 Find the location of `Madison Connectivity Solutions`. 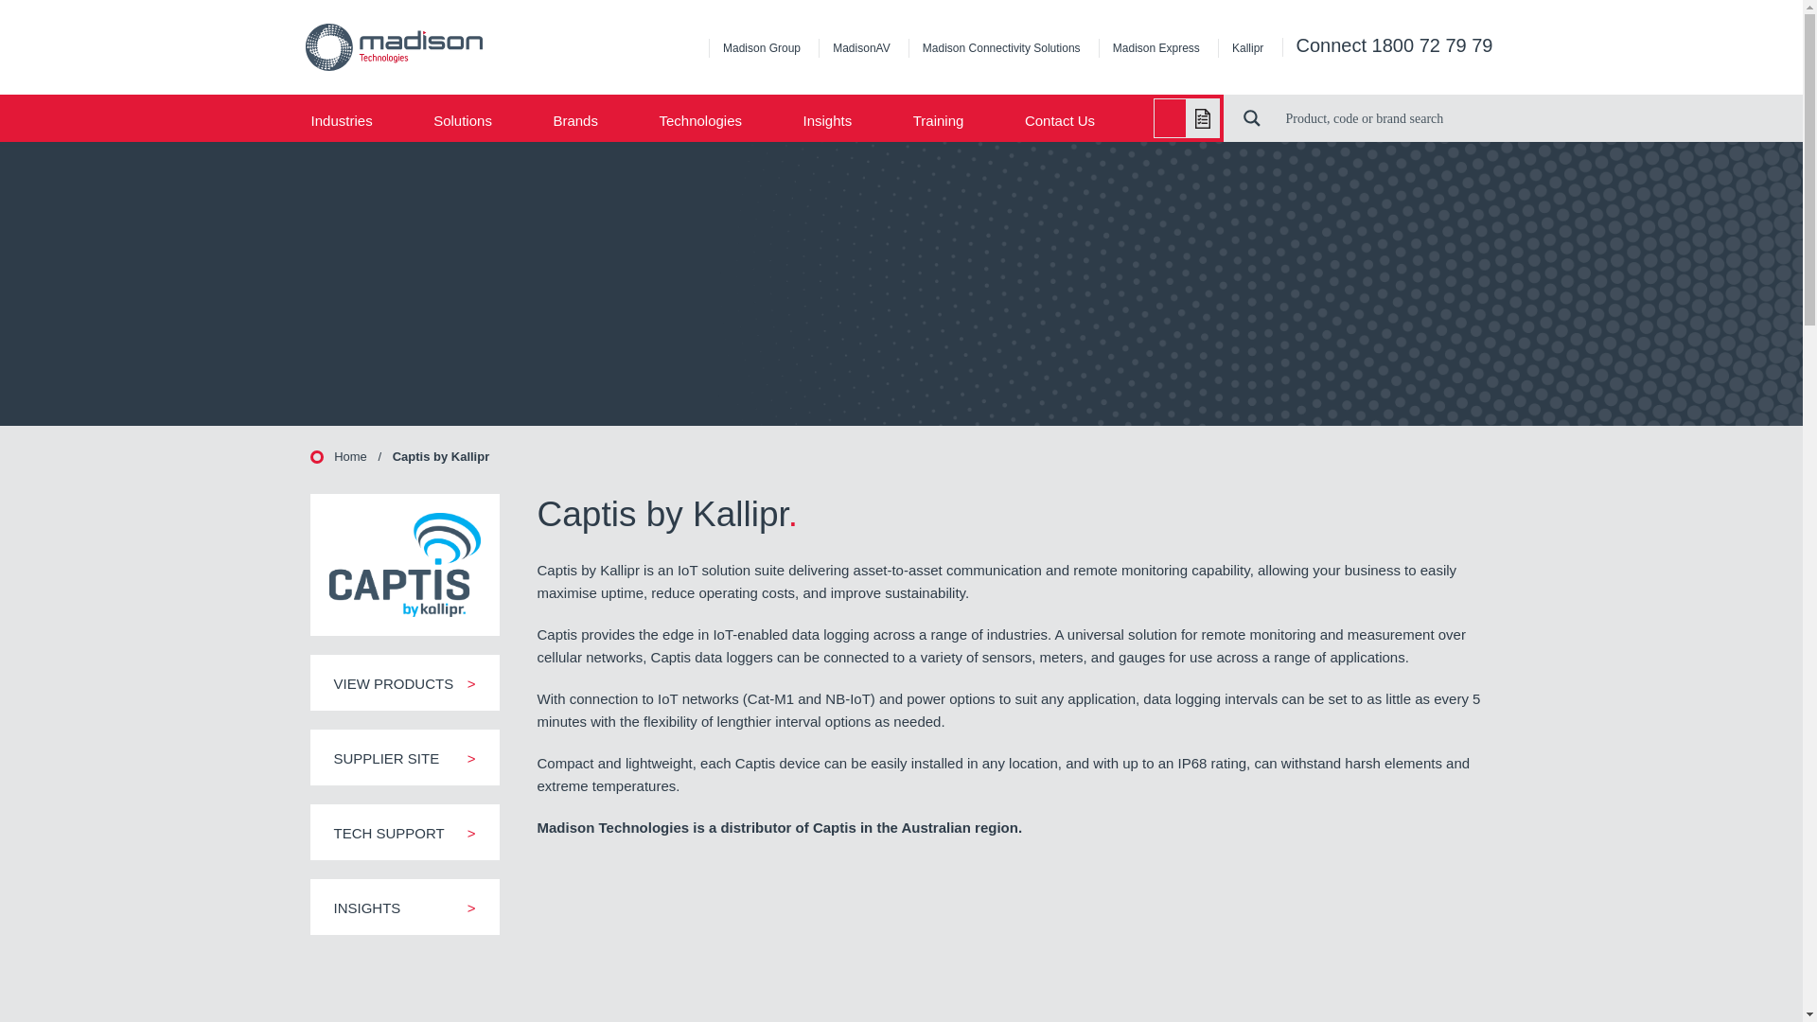

Madison Connectivity Solutions is located at coordinates (1001, 48).